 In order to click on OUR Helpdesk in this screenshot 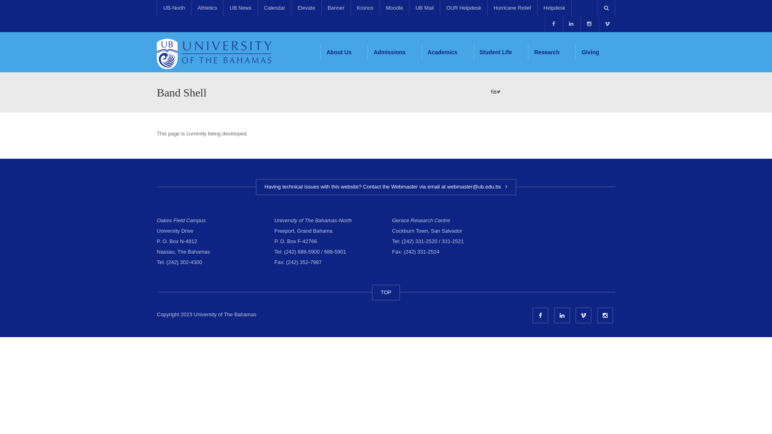, I will do `click(464, 8)`.